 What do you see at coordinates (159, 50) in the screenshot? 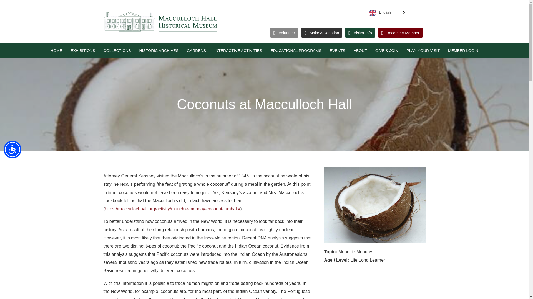
I see `HISTORIC ARCHIVES` at bounding box center [159, 50].